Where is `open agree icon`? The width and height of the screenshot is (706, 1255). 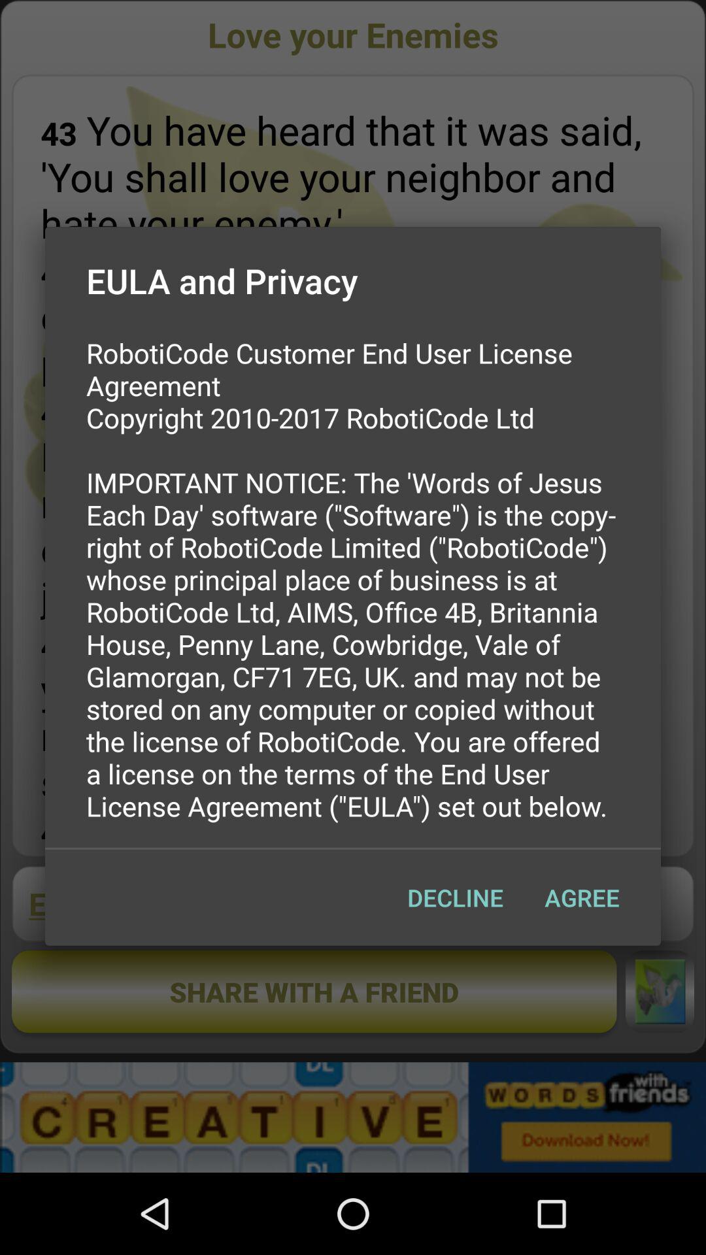 open agree icon is located at coordinates (582, 897).